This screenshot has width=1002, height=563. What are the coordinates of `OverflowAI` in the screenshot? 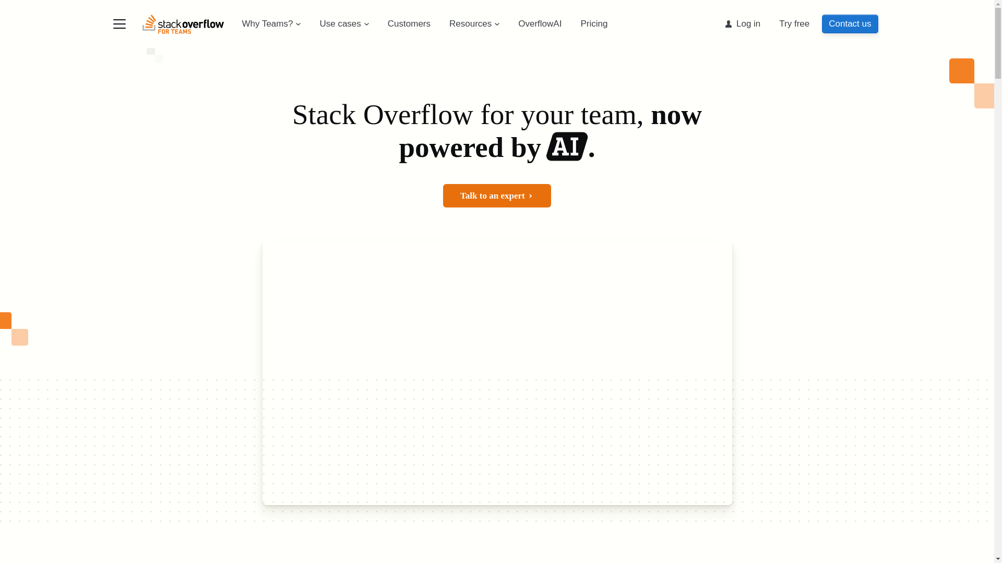 It's located at (567, 146).